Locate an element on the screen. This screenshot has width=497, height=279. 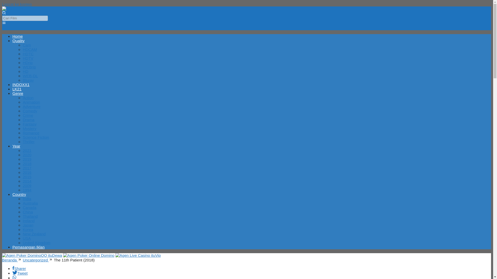
Romance is located at coordinates (31, 133).